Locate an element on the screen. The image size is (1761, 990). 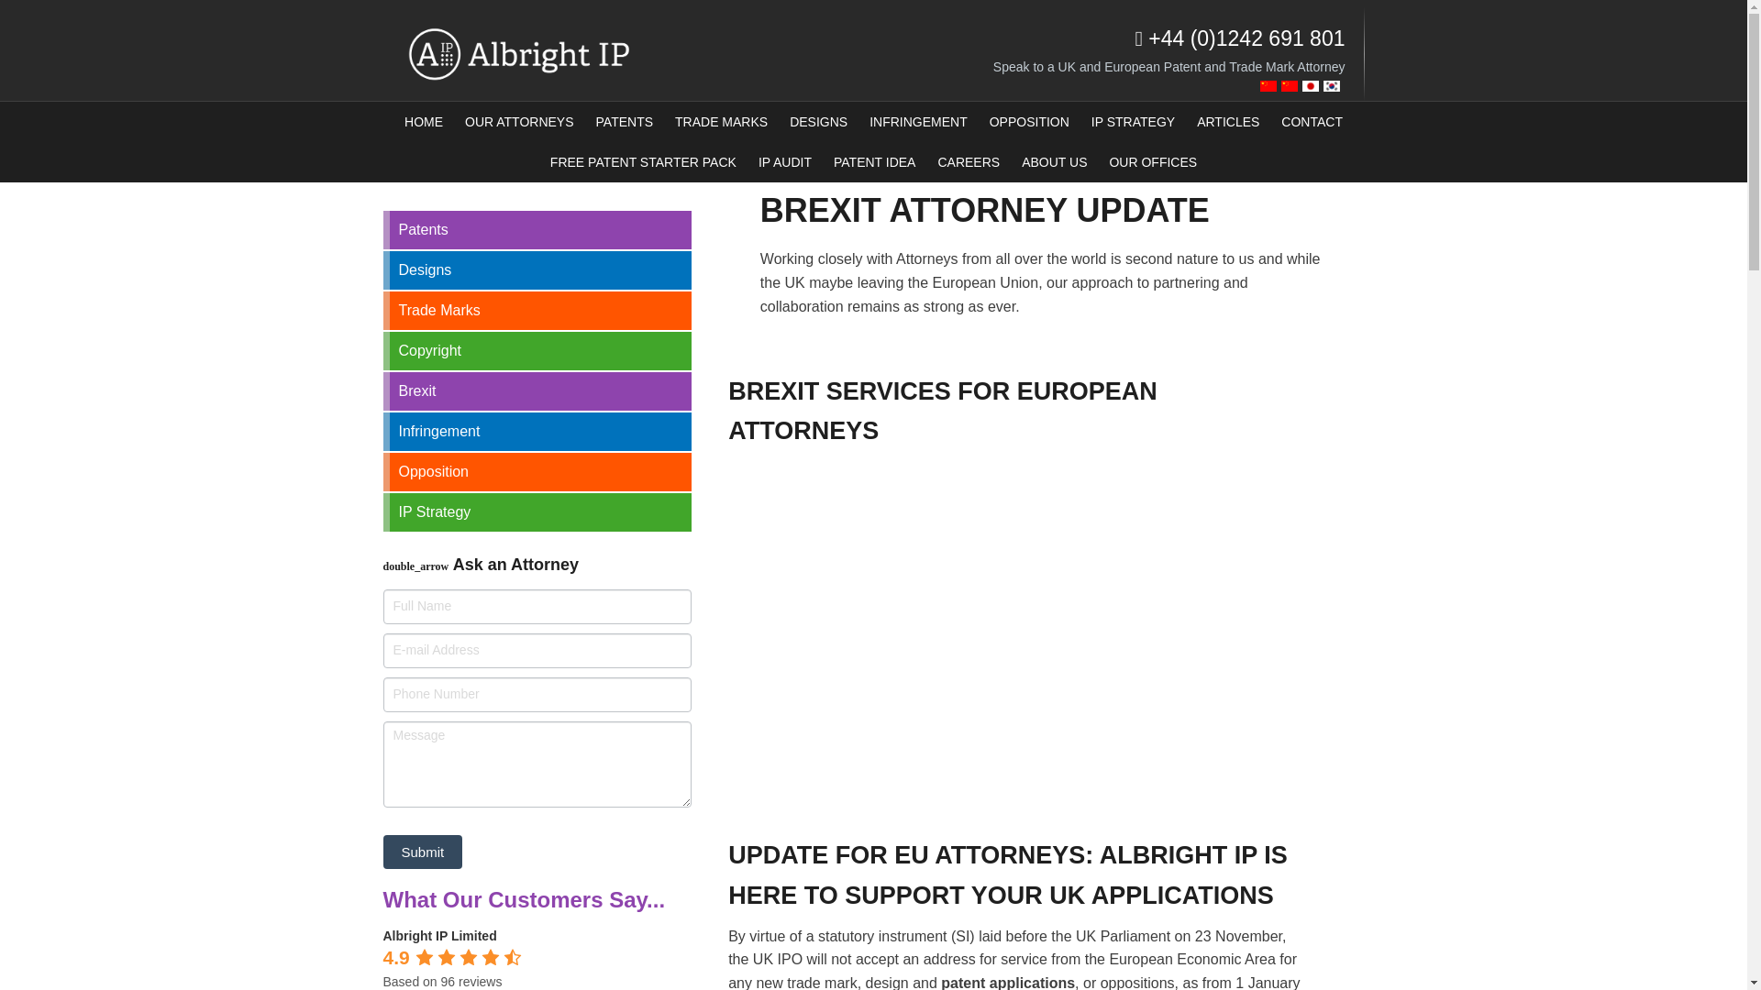
DESIGNS is located at coordinates (818, 122).